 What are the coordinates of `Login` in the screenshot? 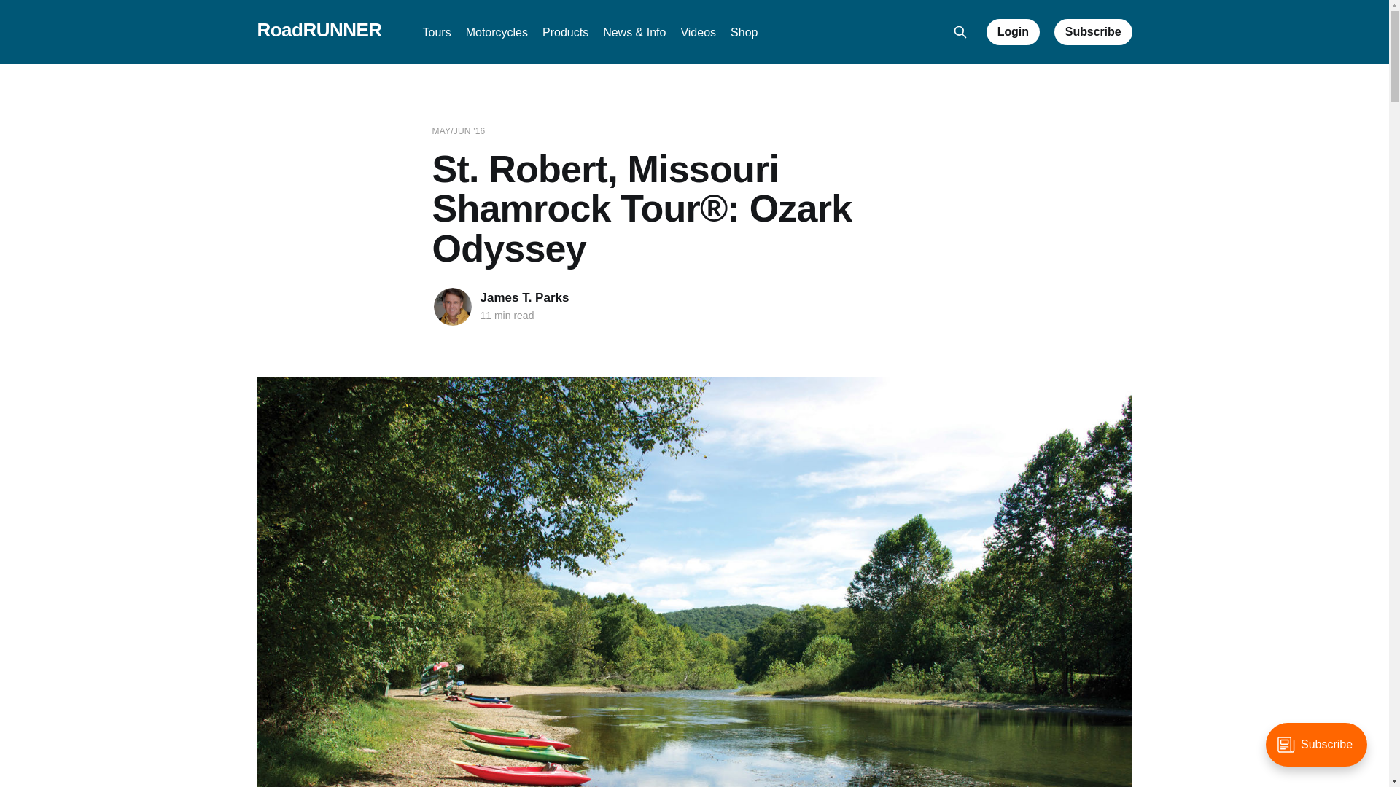 It's located at (1014, 32).